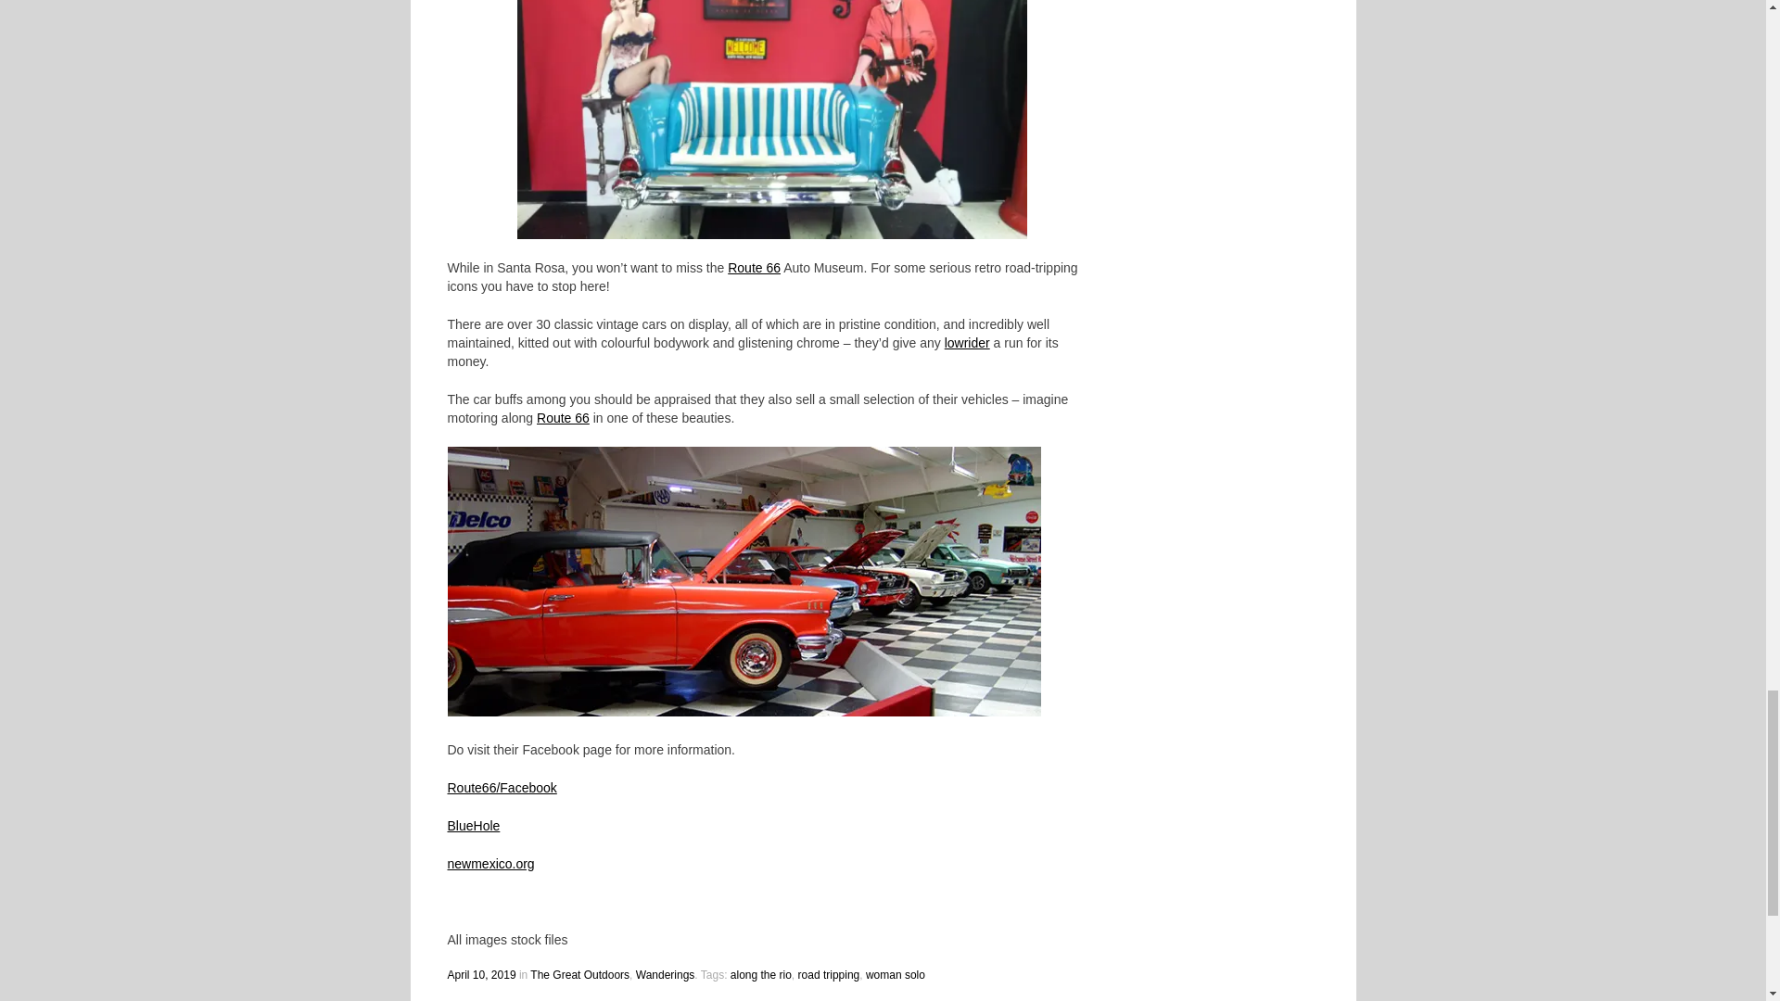 Image resolution: width=1780 pixels, height=1001 pixels. I want to click on Wanderings, so click(666, 975).